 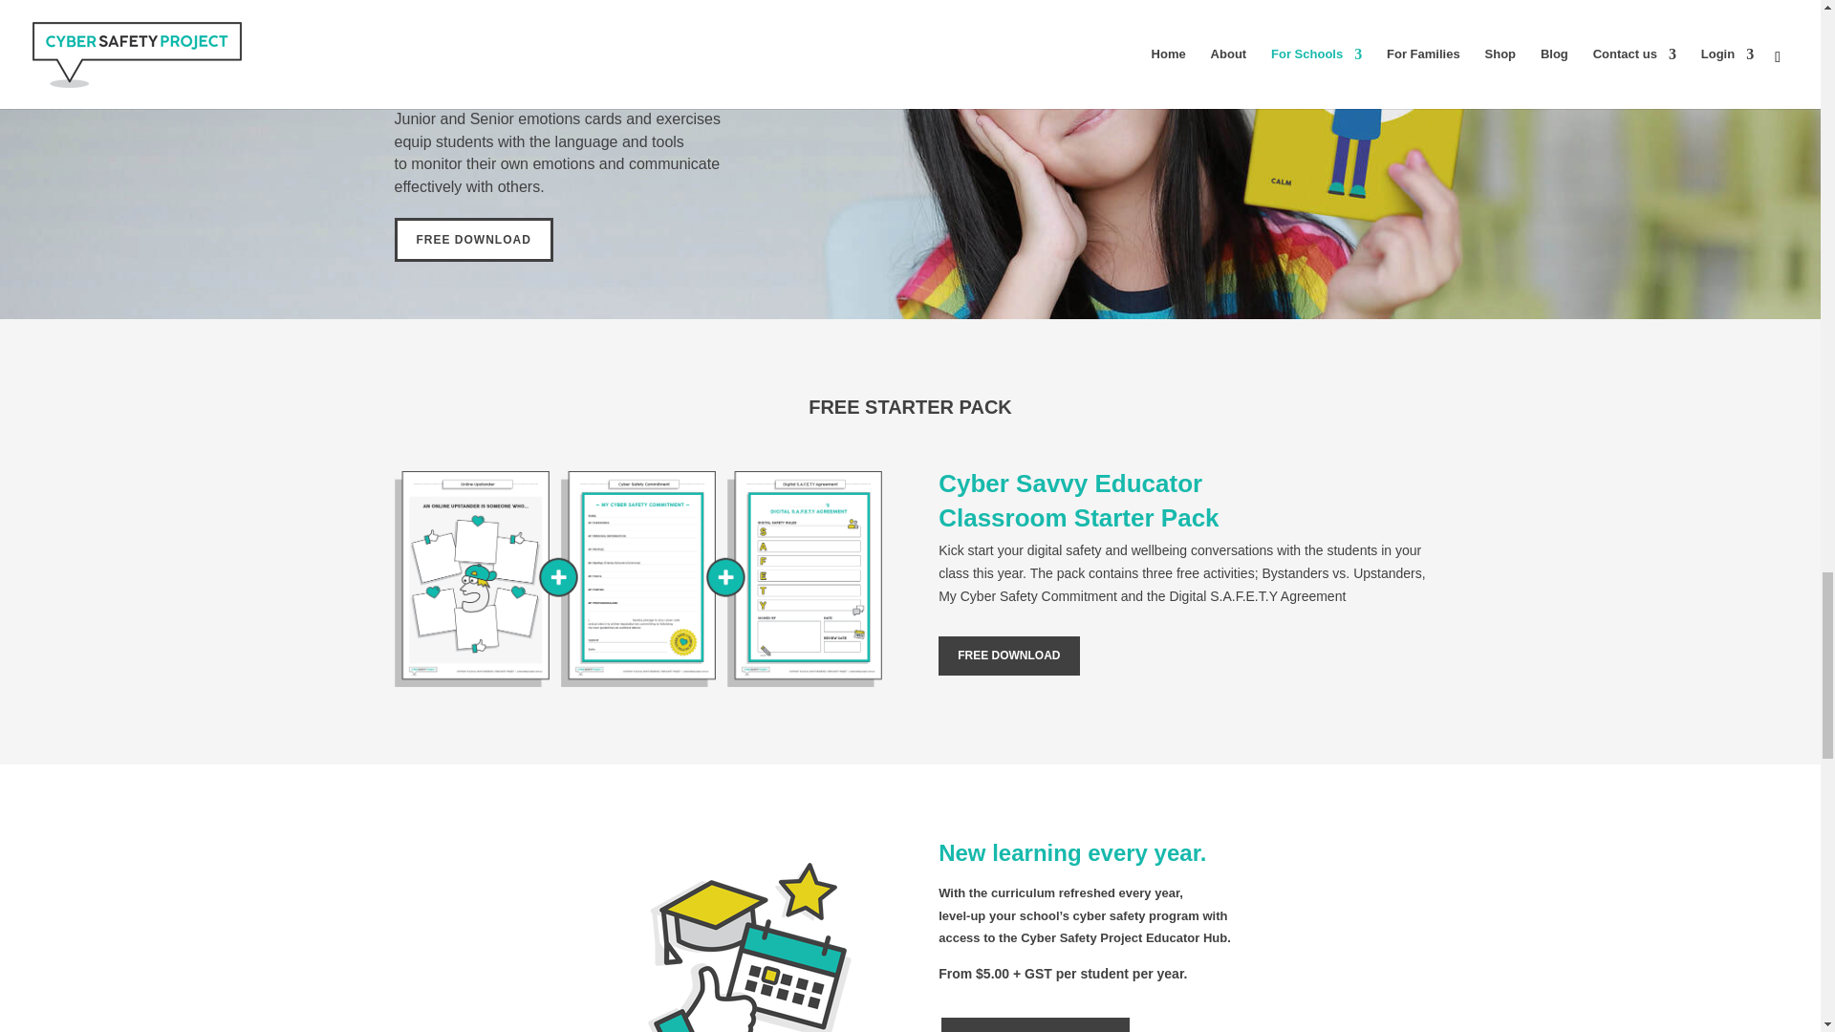 What do you see at coordinates (746, 936) in the screenshot?
I see `subscription-icon-06` at bounding box center [746, 936].